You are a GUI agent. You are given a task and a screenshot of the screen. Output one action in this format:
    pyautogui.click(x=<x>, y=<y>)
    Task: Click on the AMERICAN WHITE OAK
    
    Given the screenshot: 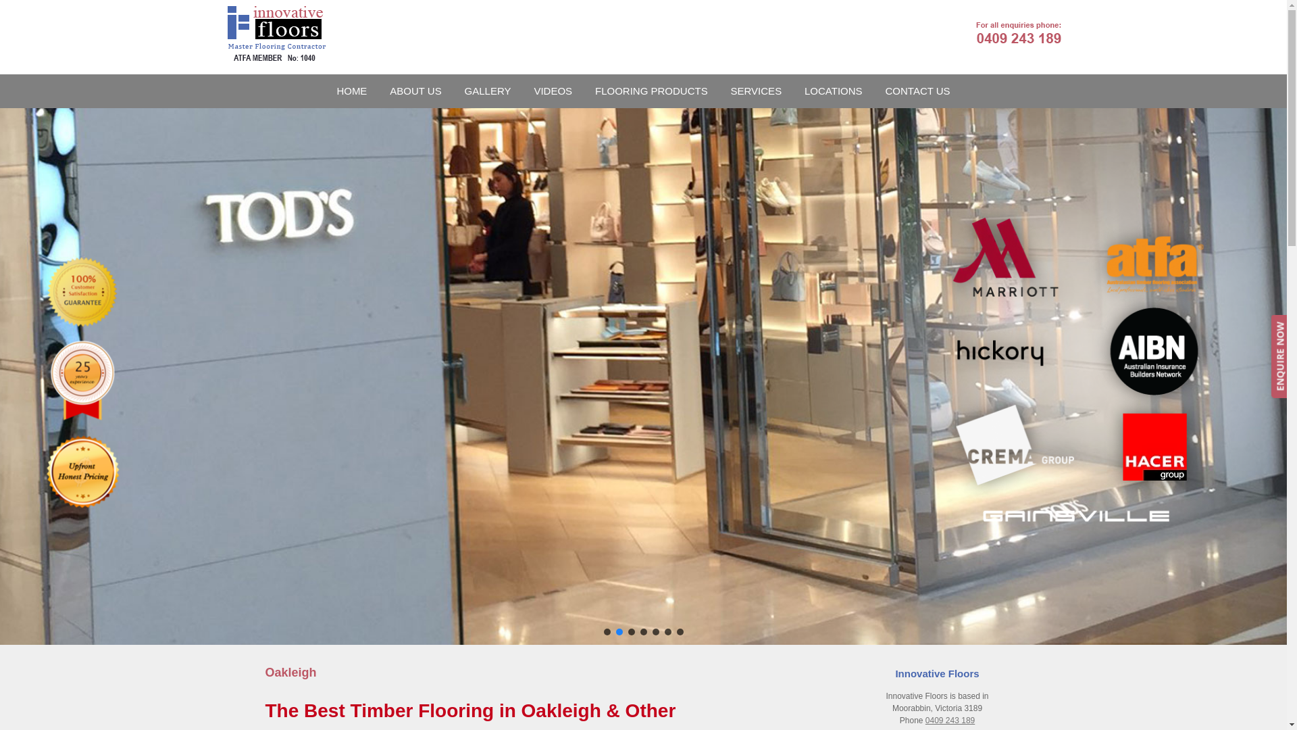 What is the action you would take?
    pyautogui.click(x=313, y=118)
    